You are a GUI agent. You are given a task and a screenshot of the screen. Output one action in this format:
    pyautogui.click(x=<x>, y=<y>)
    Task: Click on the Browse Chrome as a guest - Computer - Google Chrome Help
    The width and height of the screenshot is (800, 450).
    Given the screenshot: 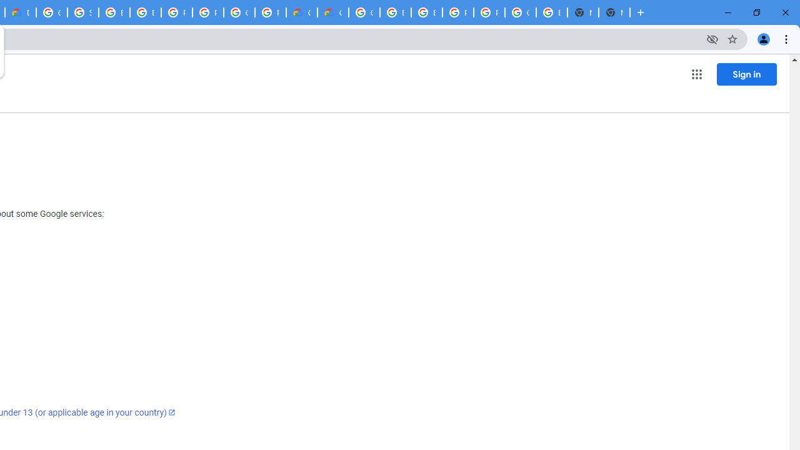 What is the action you would take?
    pyautogui.click(x=114, y=12)
    